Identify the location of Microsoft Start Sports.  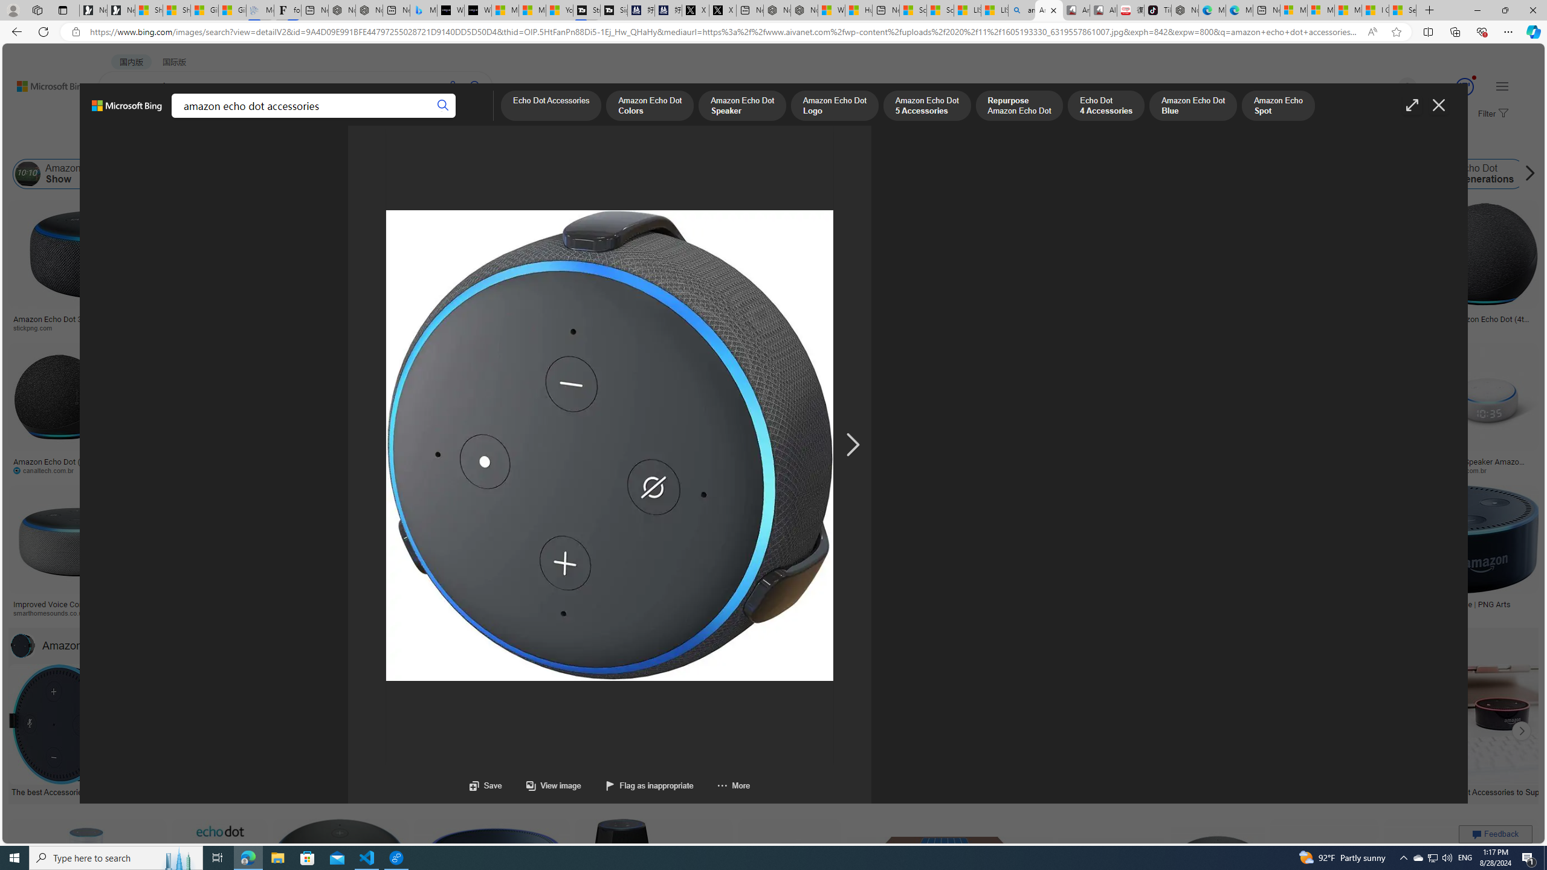
(505, 10).